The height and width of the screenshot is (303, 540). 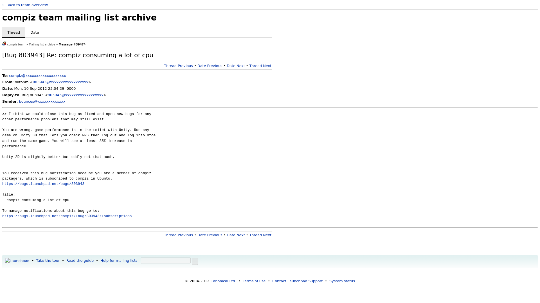 I want to click on View messages by date, so click(x=35, y=33).